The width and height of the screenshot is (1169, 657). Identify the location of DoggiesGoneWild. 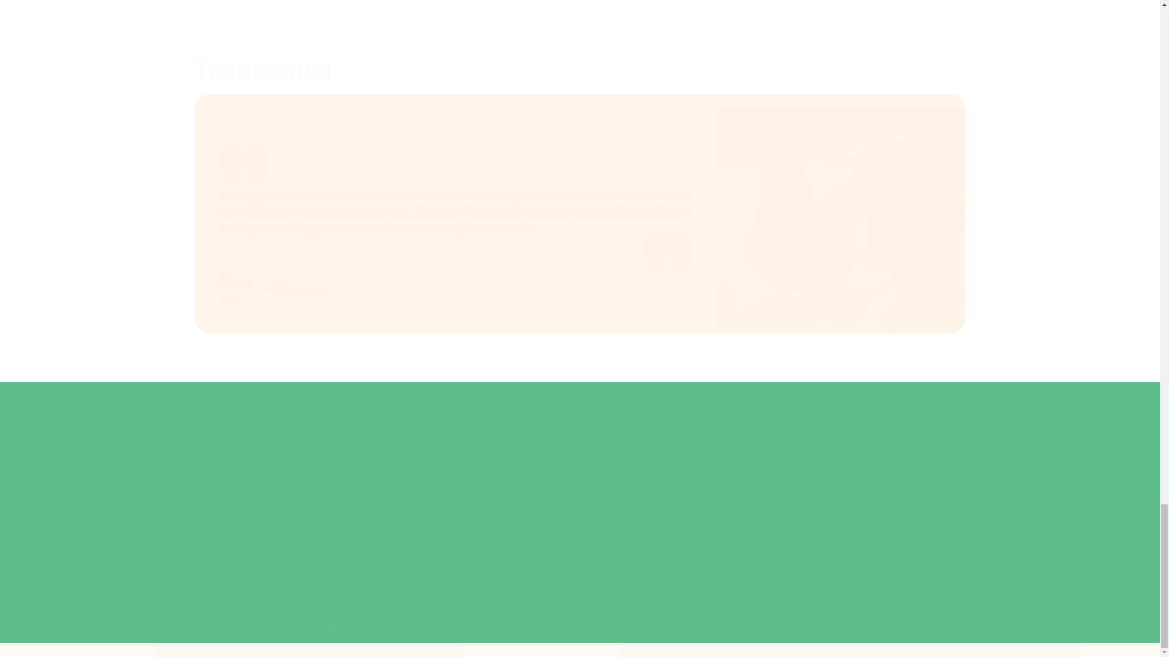
(281, 627).